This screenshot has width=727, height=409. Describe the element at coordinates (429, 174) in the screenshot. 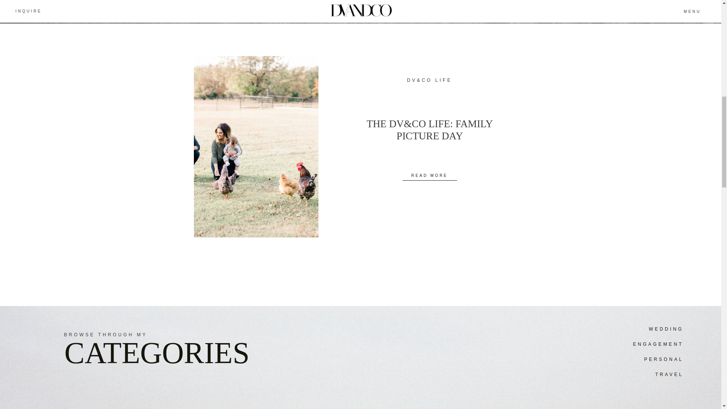

I see `READ MORE` at that location.